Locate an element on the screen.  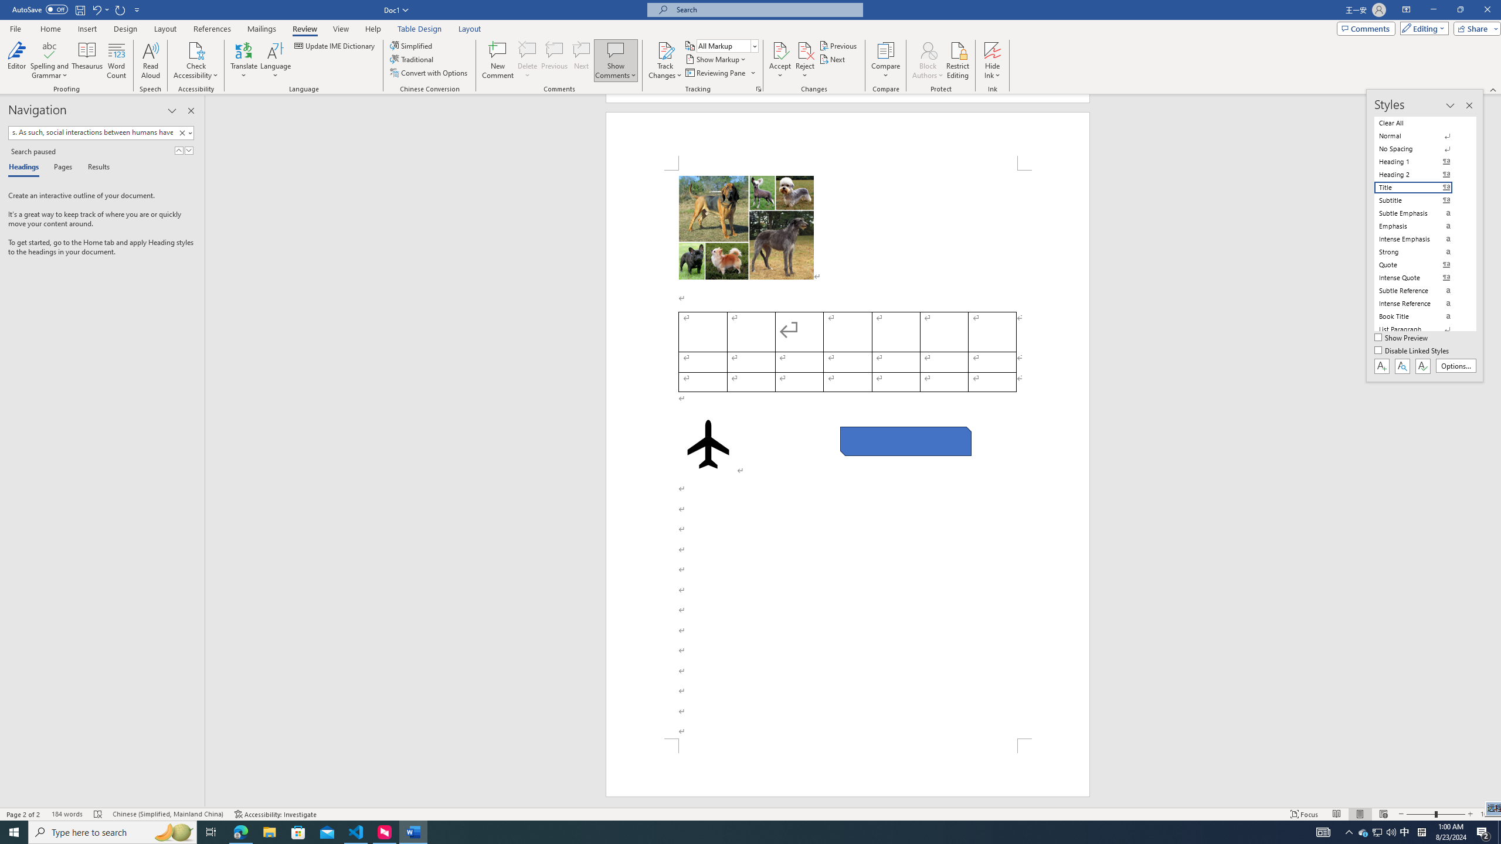
Check Accessibility is located at coordinates (196, 60).